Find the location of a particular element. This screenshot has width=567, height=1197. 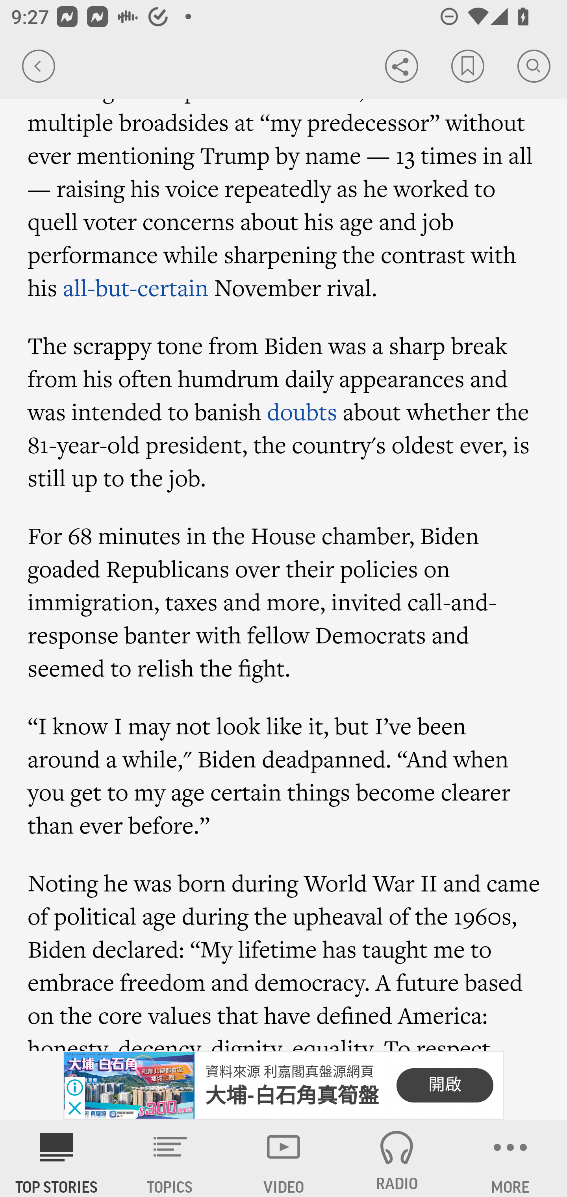

all-but-certain is located at coordinates (135, 287).